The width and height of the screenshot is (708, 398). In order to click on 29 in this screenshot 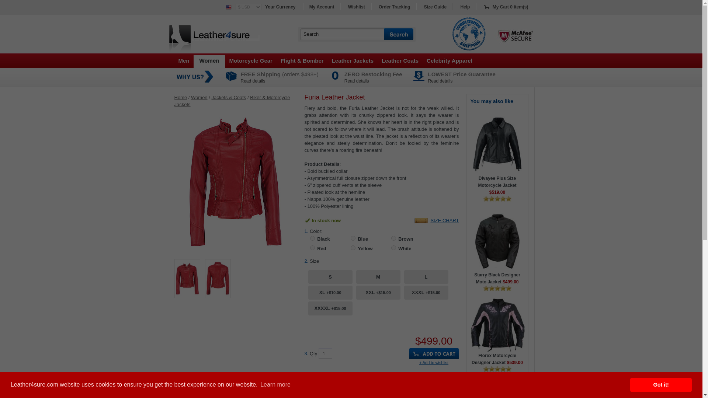, I will do `click(312, 238)`.